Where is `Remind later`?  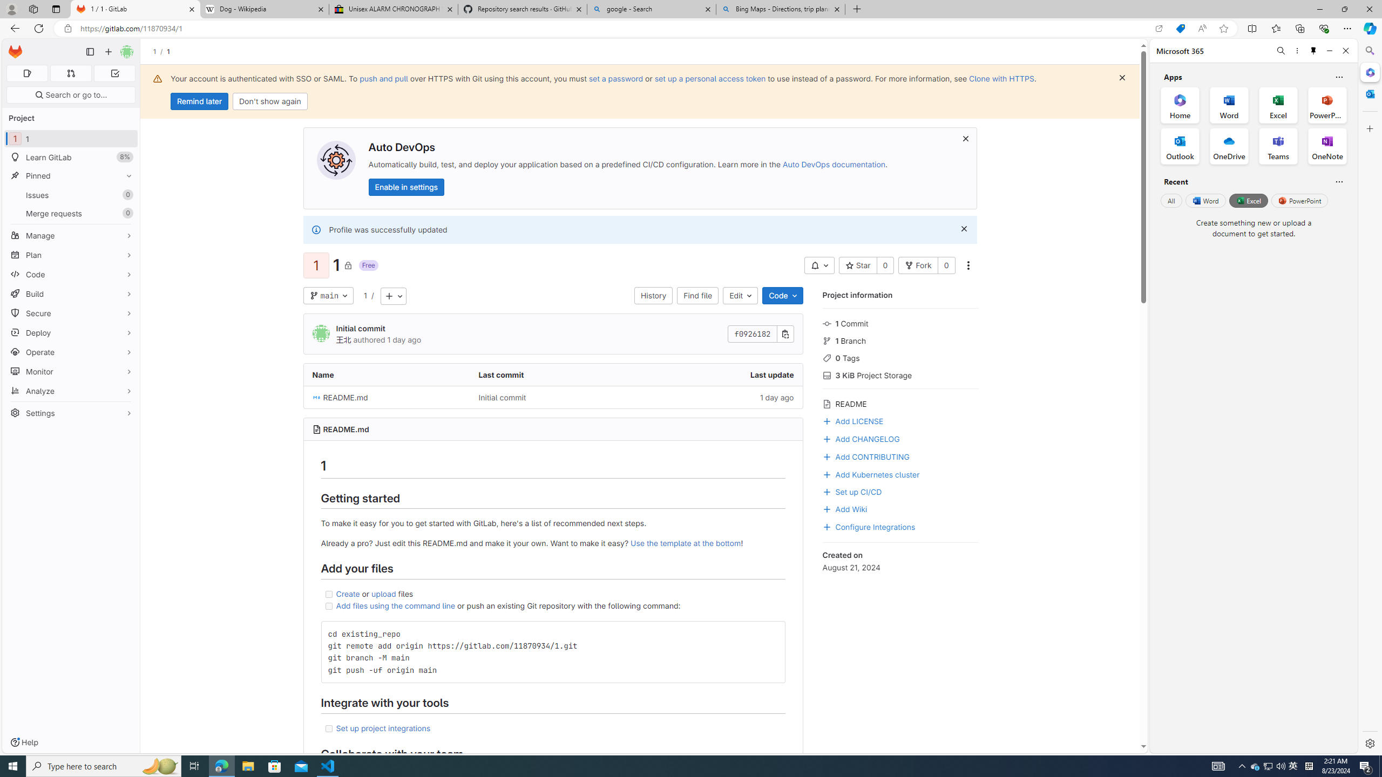 Remind later is located at coordinates (199, 101).